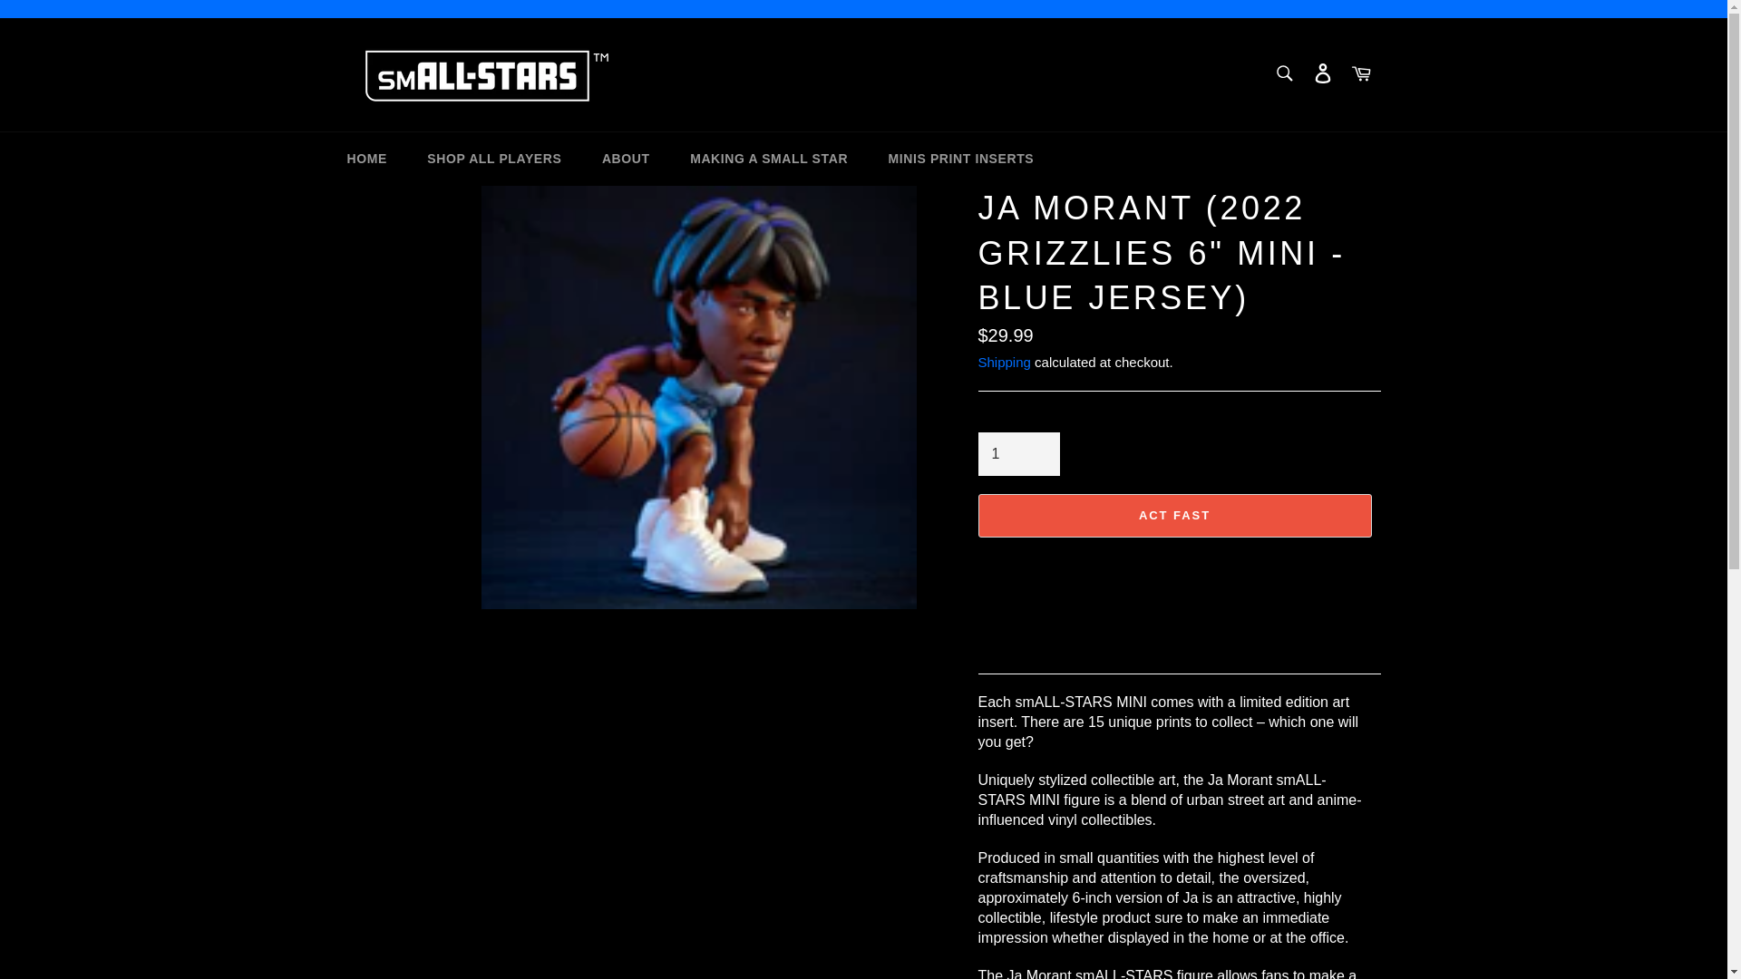 This screenshot has width=1741, height=979. What do you see at coordinates (494, 159) in the screenshot?
I see `SHOP ALL PLAYERS` at bounding box center [494, 159].